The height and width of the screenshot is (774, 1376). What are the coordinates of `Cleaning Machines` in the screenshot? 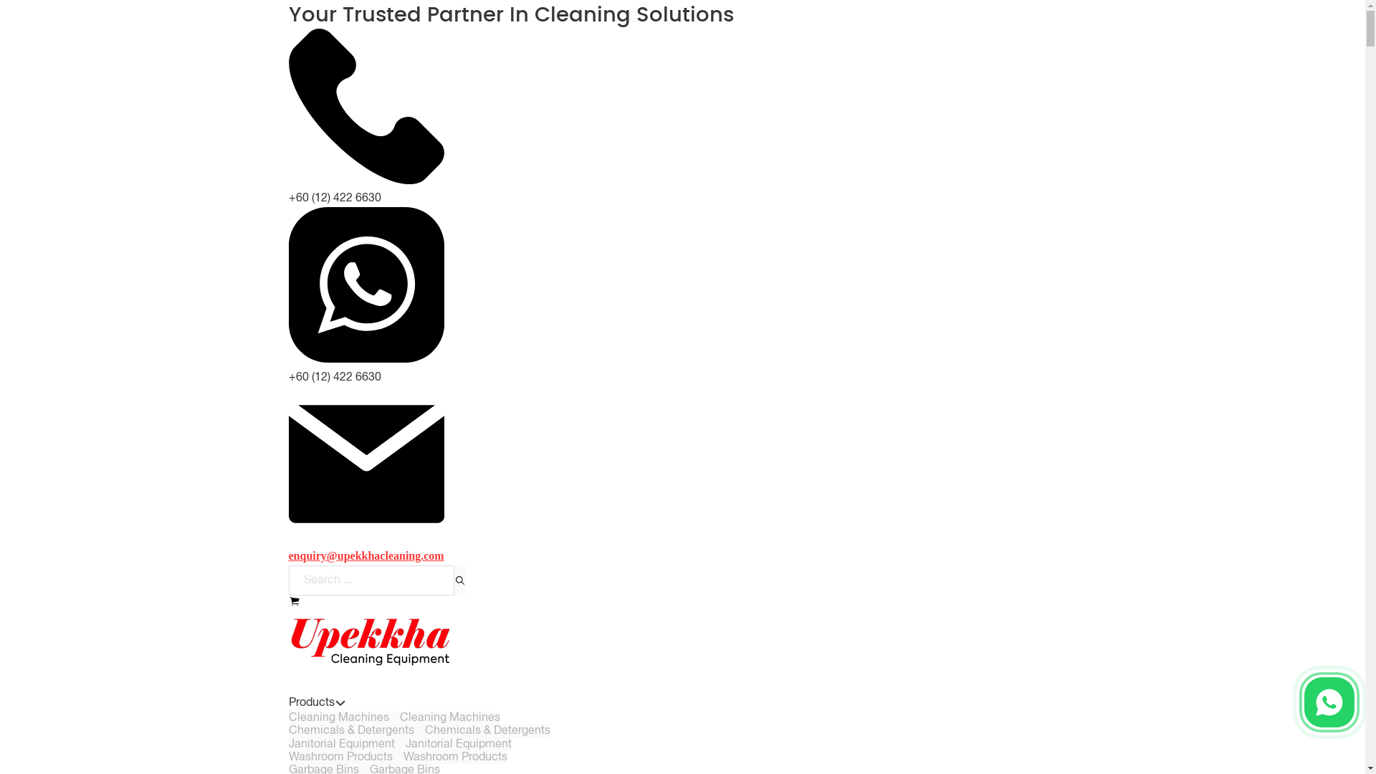 It's located at (398, 744).